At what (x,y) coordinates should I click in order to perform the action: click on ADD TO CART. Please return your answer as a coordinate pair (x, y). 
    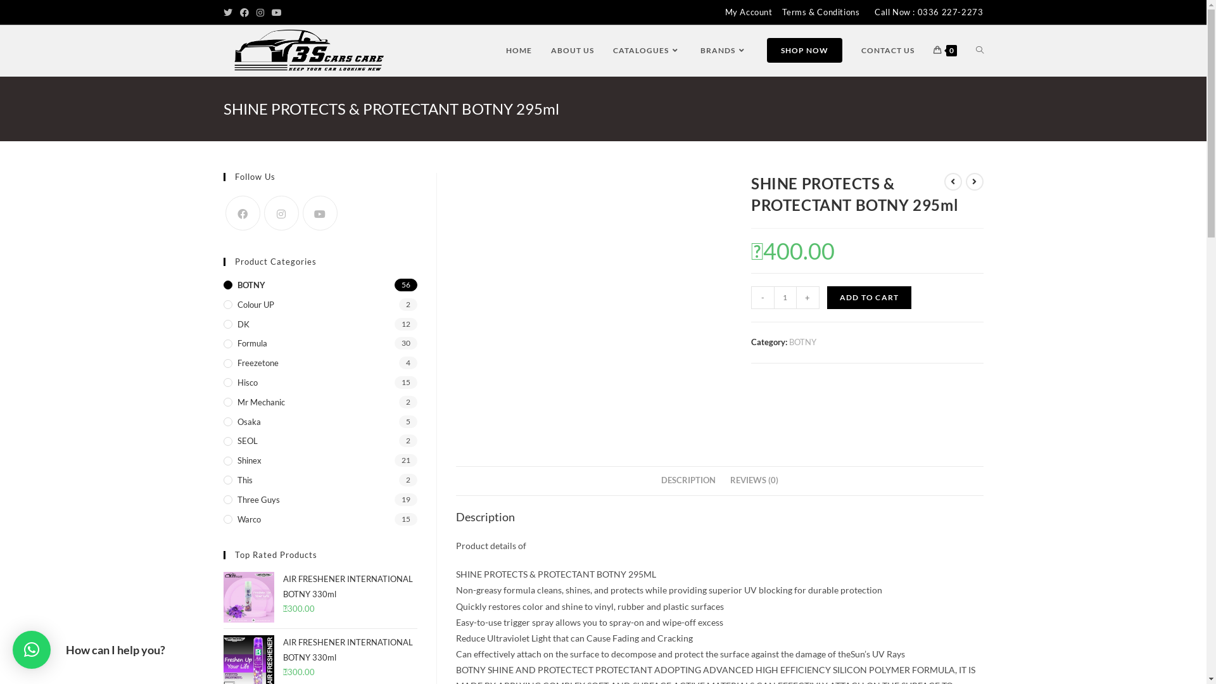
    Looking at the image, I should click on (869, 298).